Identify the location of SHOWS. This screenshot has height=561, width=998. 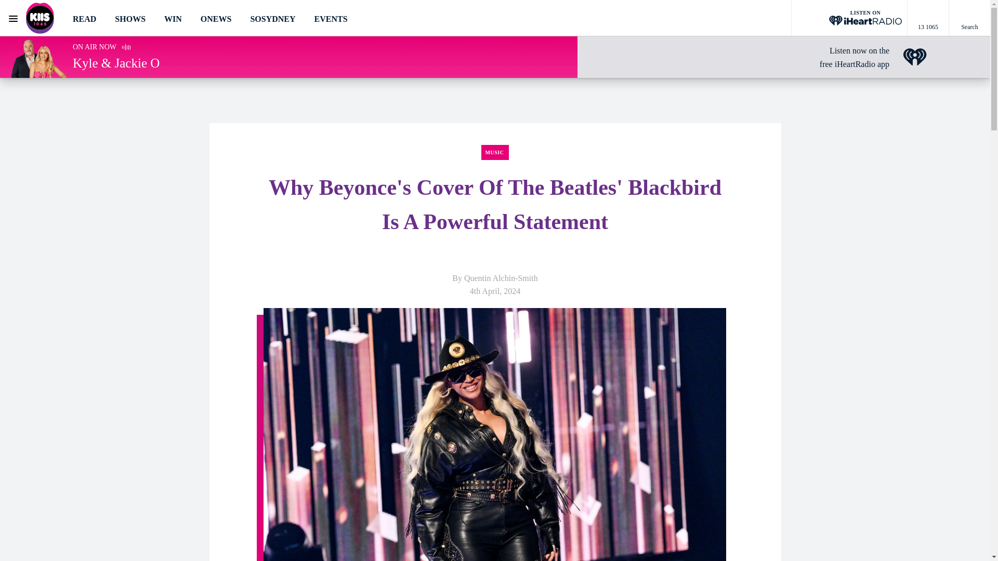
(130, 18).